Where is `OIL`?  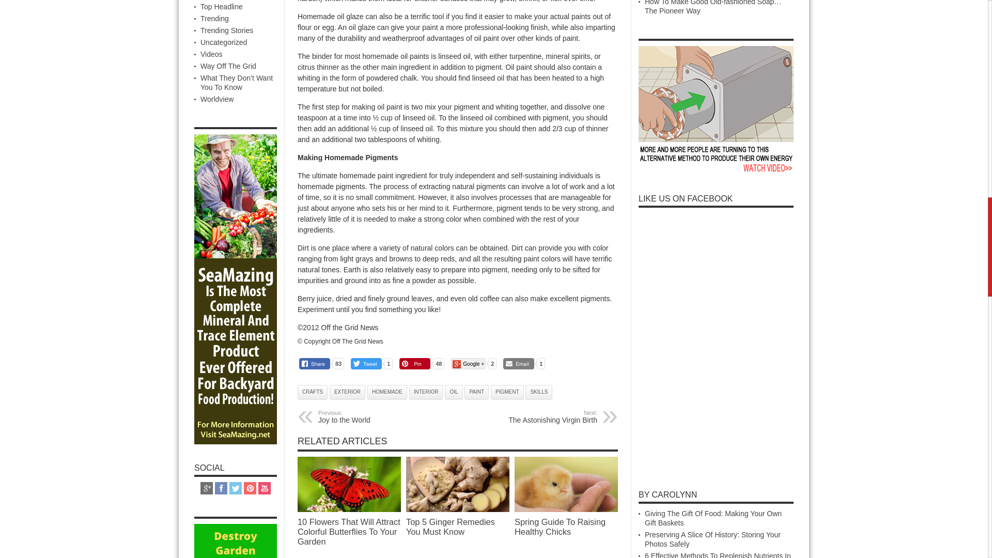 OIL is located at coordinates (453, 392).